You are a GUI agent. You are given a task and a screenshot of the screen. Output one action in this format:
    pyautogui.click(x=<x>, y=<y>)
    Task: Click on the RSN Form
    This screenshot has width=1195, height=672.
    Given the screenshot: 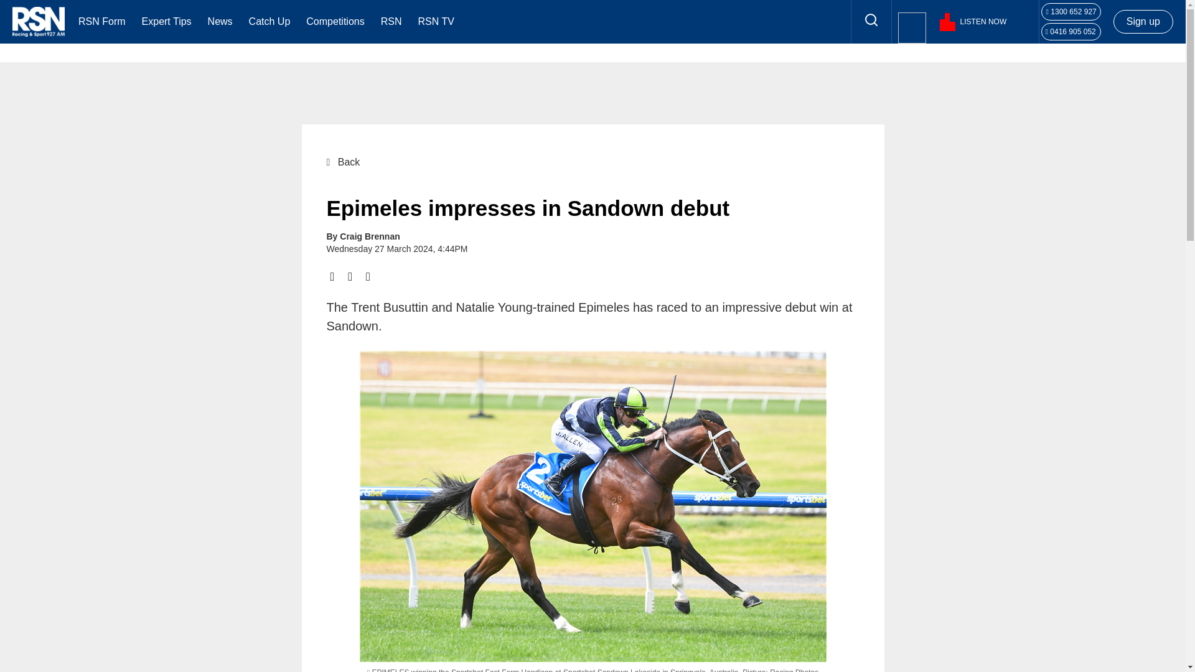 What is the action you would take?
    pyautogui.click(x=102, y=21)
    